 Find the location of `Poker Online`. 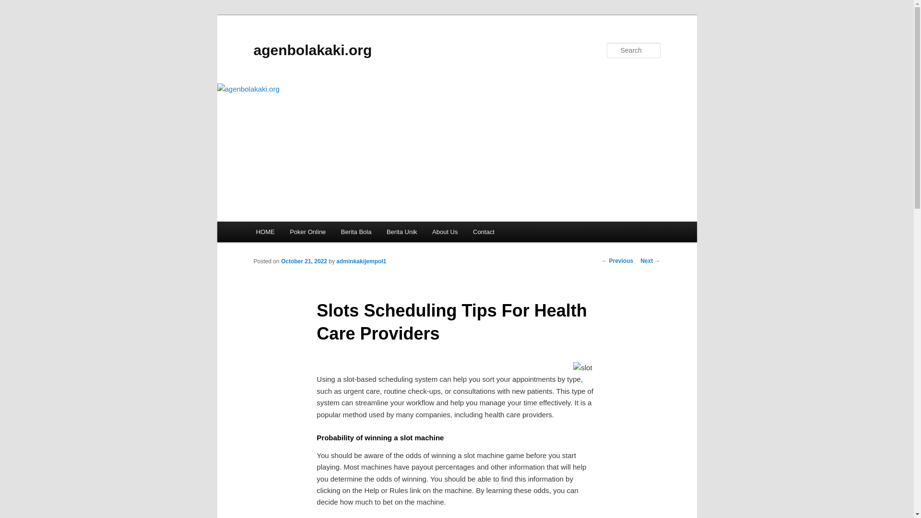

Poker Online is located at coordinates (307, 232).